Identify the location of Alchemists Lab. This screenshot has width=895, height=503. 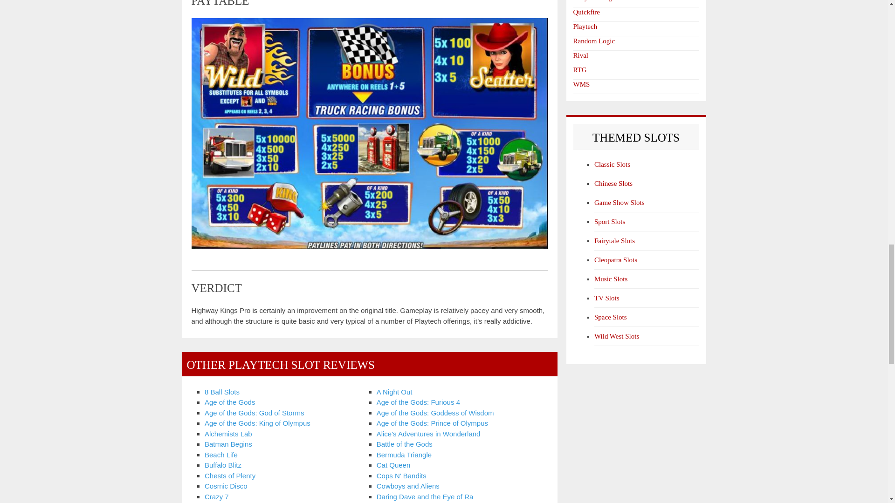
(228, 434).